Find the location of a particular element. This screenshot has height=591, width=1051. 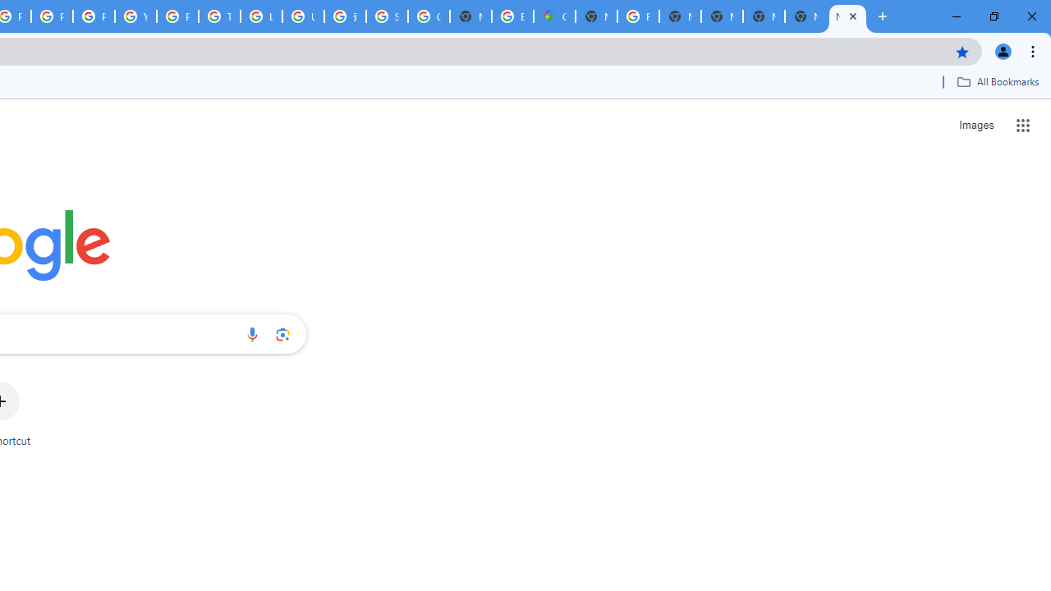

Sign in - Google Accounts is located at coordinates (386, 16).